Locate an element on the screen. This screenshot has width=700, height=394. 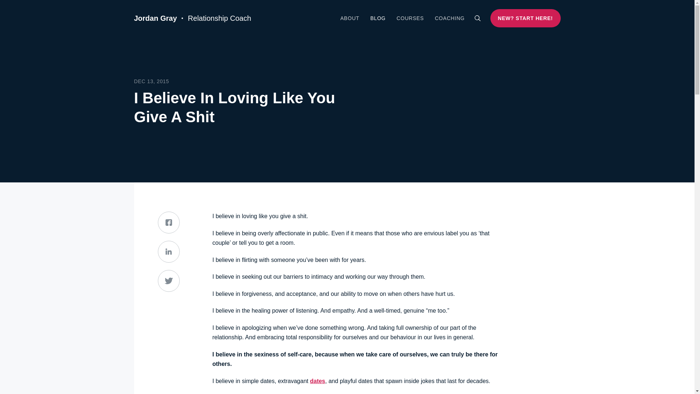
ABOUT is located at coordinates (349, 18).